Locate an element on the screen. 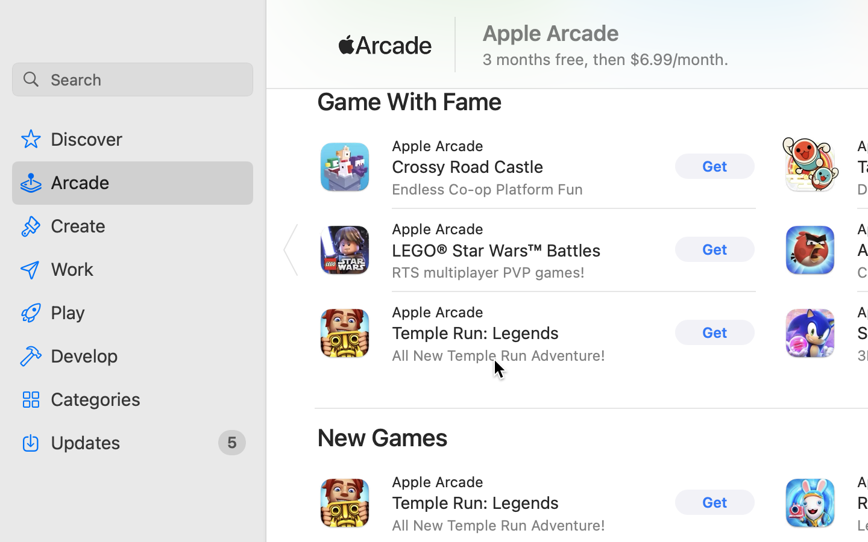 This screenshot has height=542, width=868. Apple Arcade is located at coordinates (551, 33).